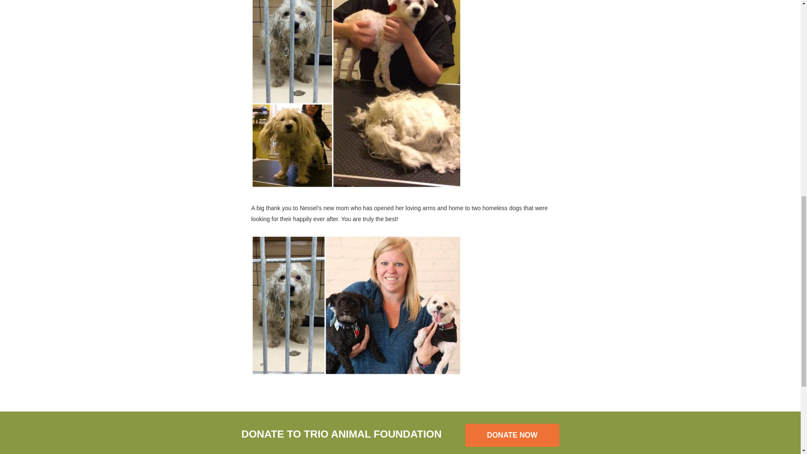 This screenshot has width=807, height=454. I want to click on DONATE NOW, so click(512, 435).